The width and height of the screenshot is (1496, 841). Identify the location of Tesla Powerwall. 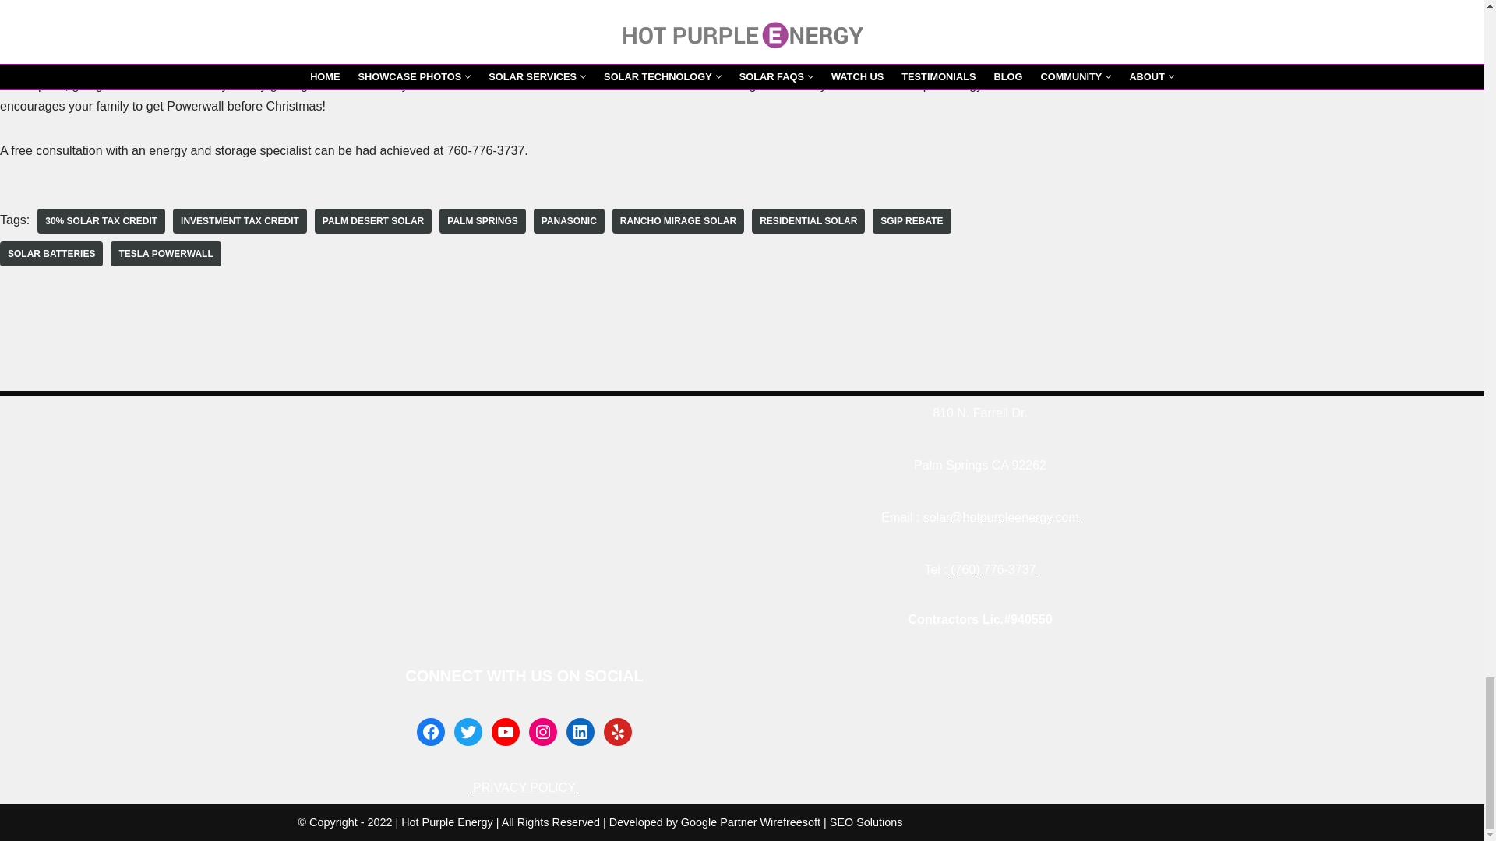
(165, 254).